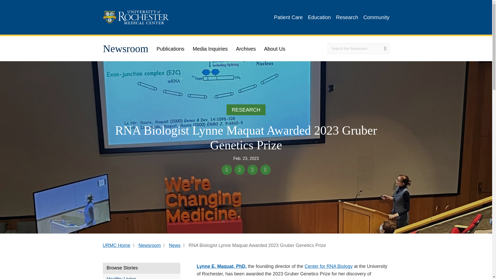  What do you see at coordinates (227, 170) in the screenshot?
I see `Facebook` at bounding box center [227, 170].